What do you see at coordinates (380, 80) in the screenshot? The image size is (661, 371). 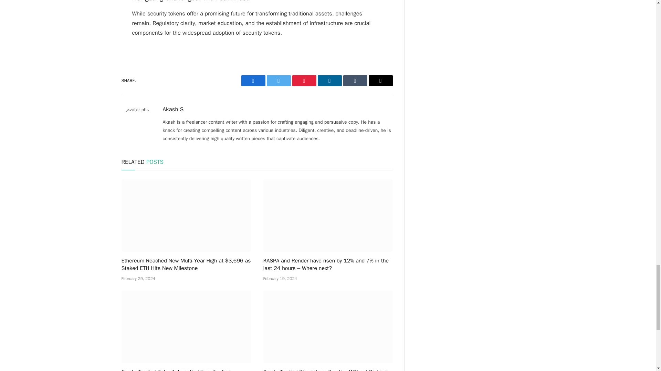 I see `Share via Email` at bounding box center [380, 80].